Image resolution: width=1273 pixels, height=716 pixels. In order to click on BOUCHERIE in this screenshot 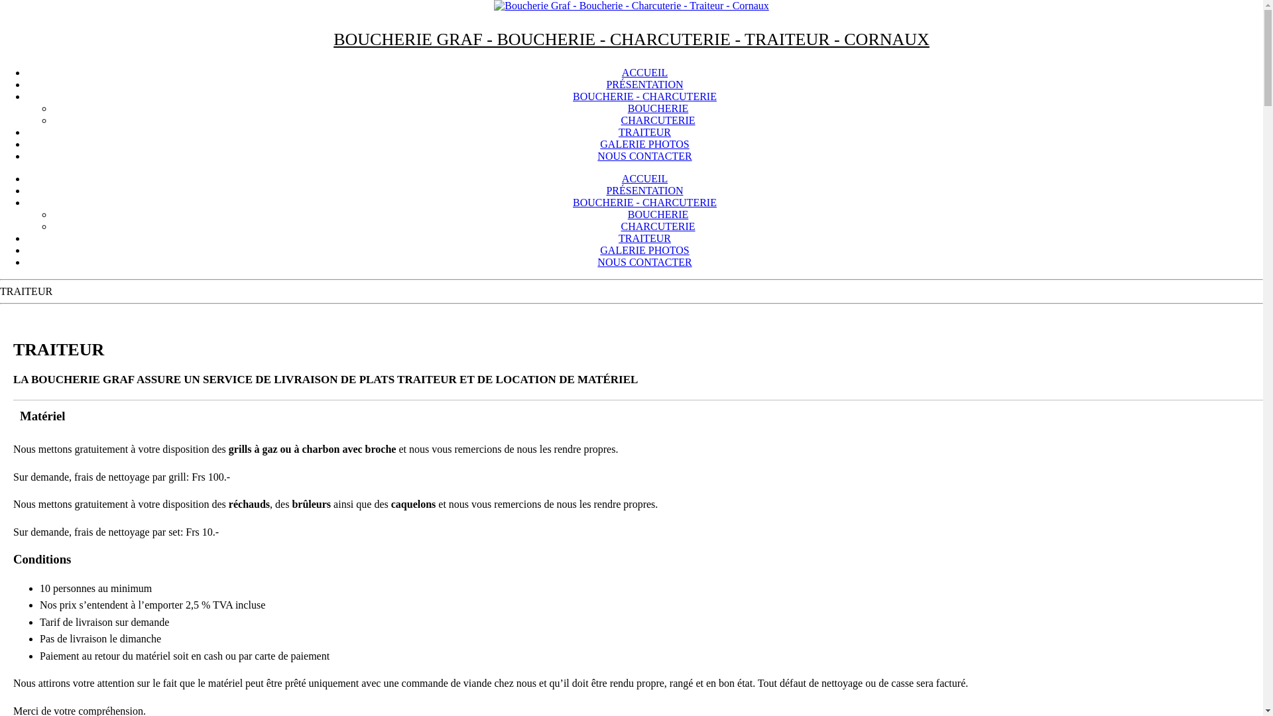, I will do `click(658, 109)`.